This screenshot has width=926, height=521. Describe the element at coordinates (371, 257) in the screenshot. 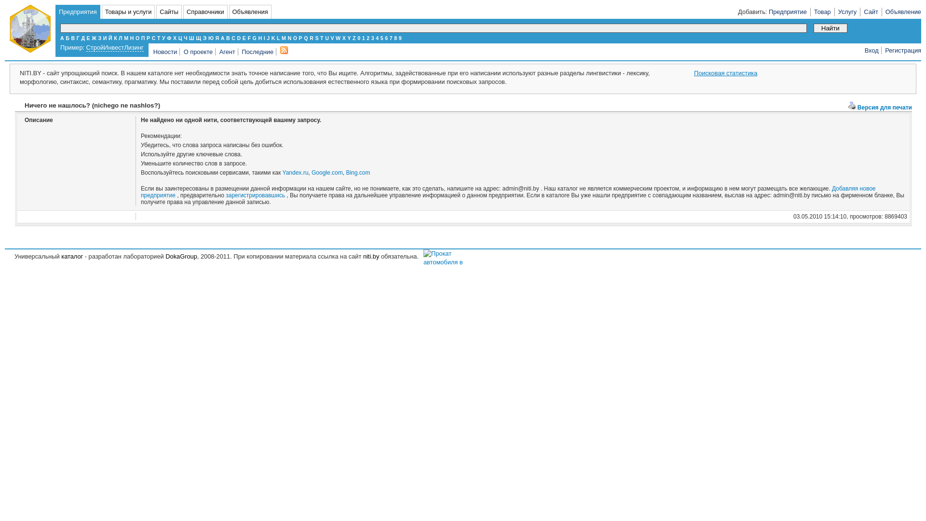

I see `niti.by` at that location.